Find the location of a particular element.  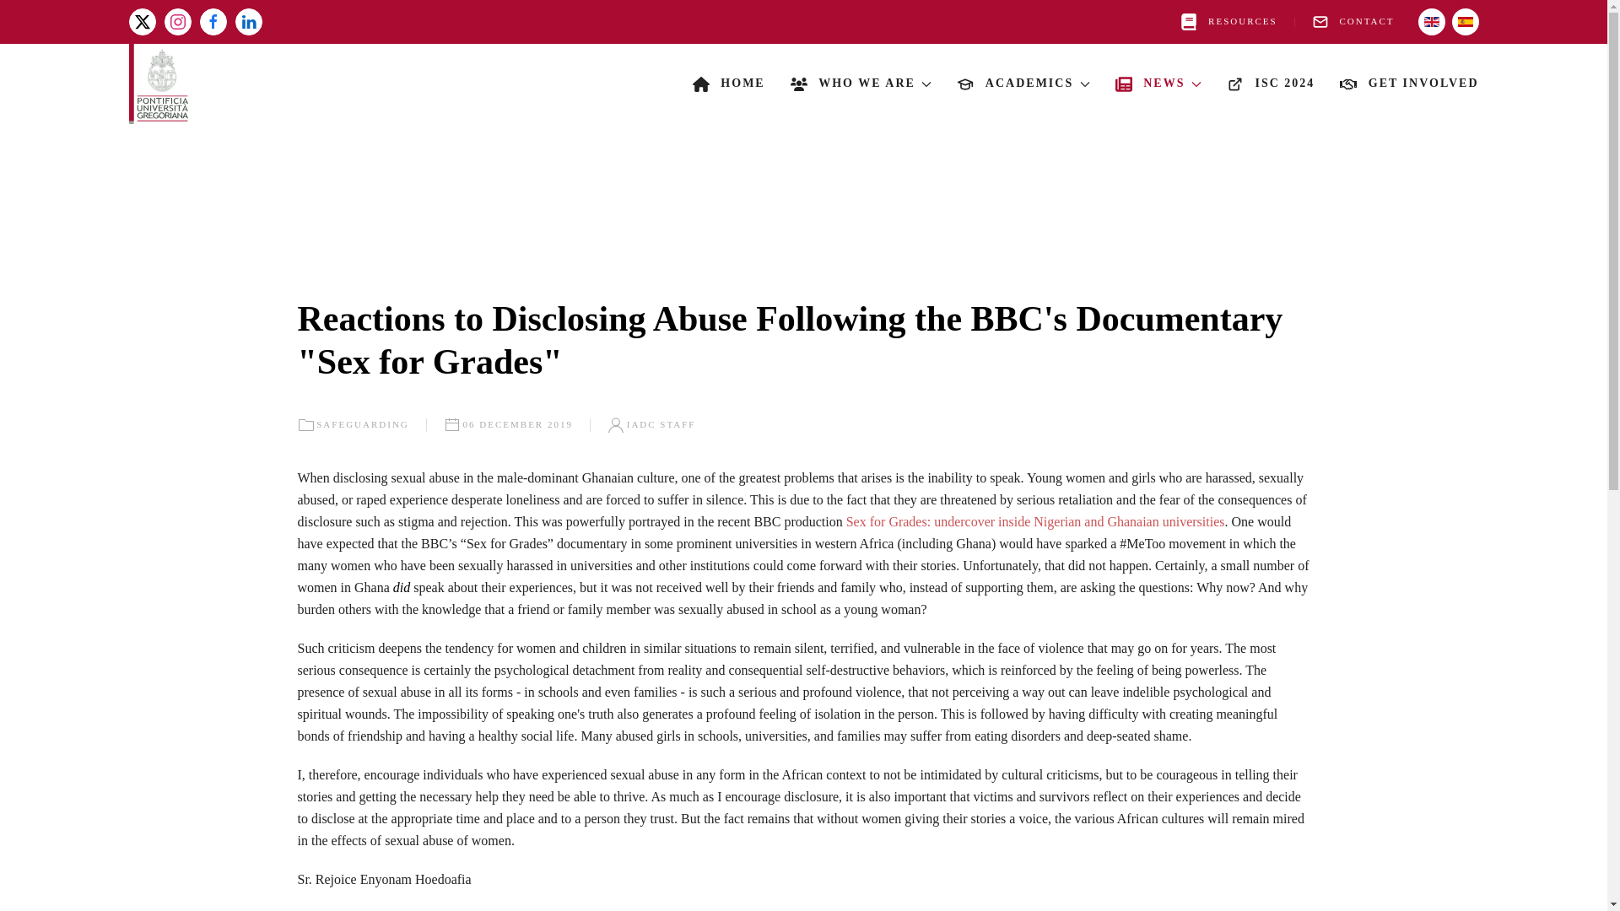

WHO WE ARE is located at coordinates (861, 84).